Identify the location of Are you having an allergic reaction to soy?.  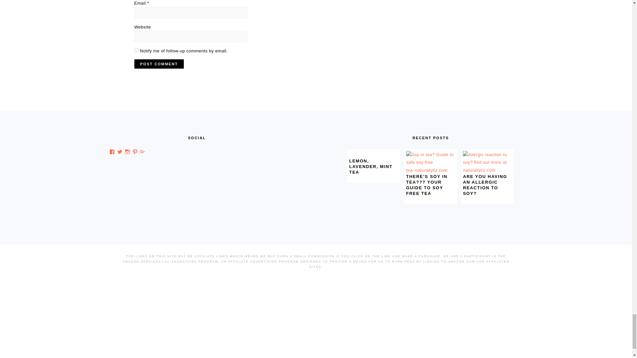
(487, 170).